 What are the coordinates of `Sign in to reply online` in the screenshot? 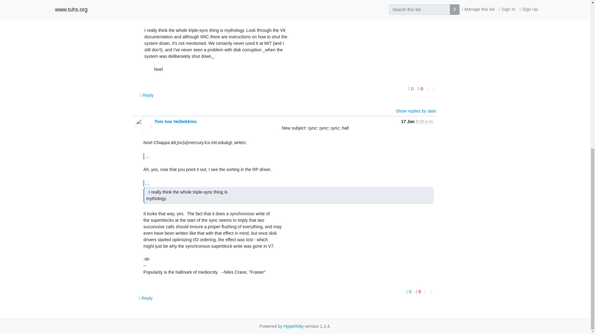 It's located at (147, 95).